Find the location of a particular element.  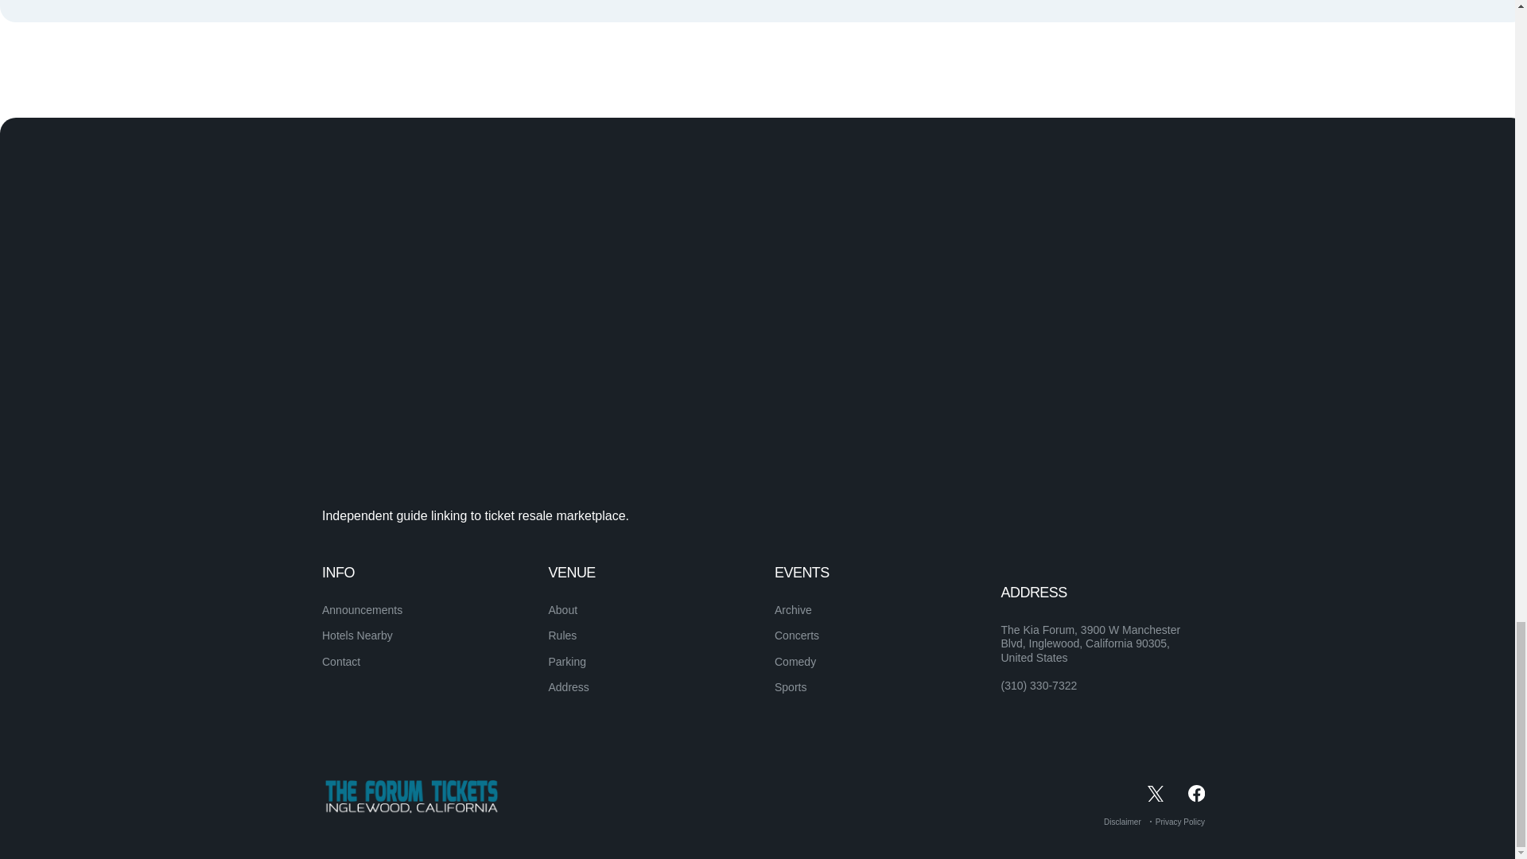

Announcements is located at coordinates (363, 610).